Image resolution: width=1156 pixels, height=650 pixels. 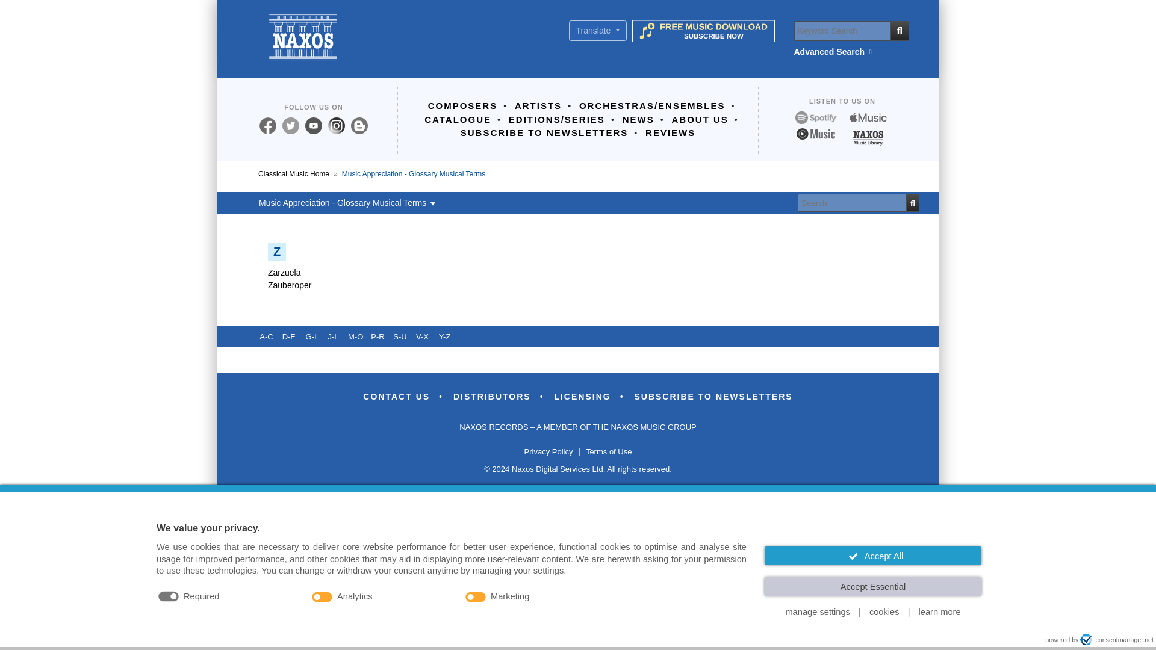 What do you see at coordinates (700, 119) in the screenshot?
I see `ABOUT US` at bounding box center [700, 119].